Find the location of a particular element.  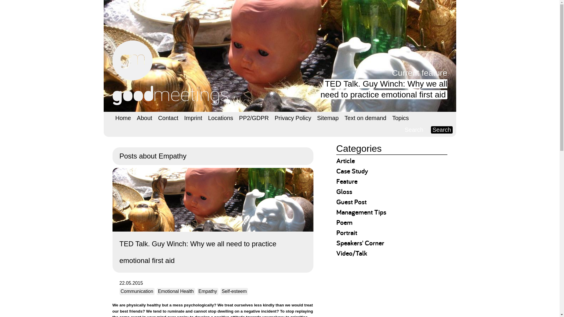

Contact is located at coordinates (168, 118).